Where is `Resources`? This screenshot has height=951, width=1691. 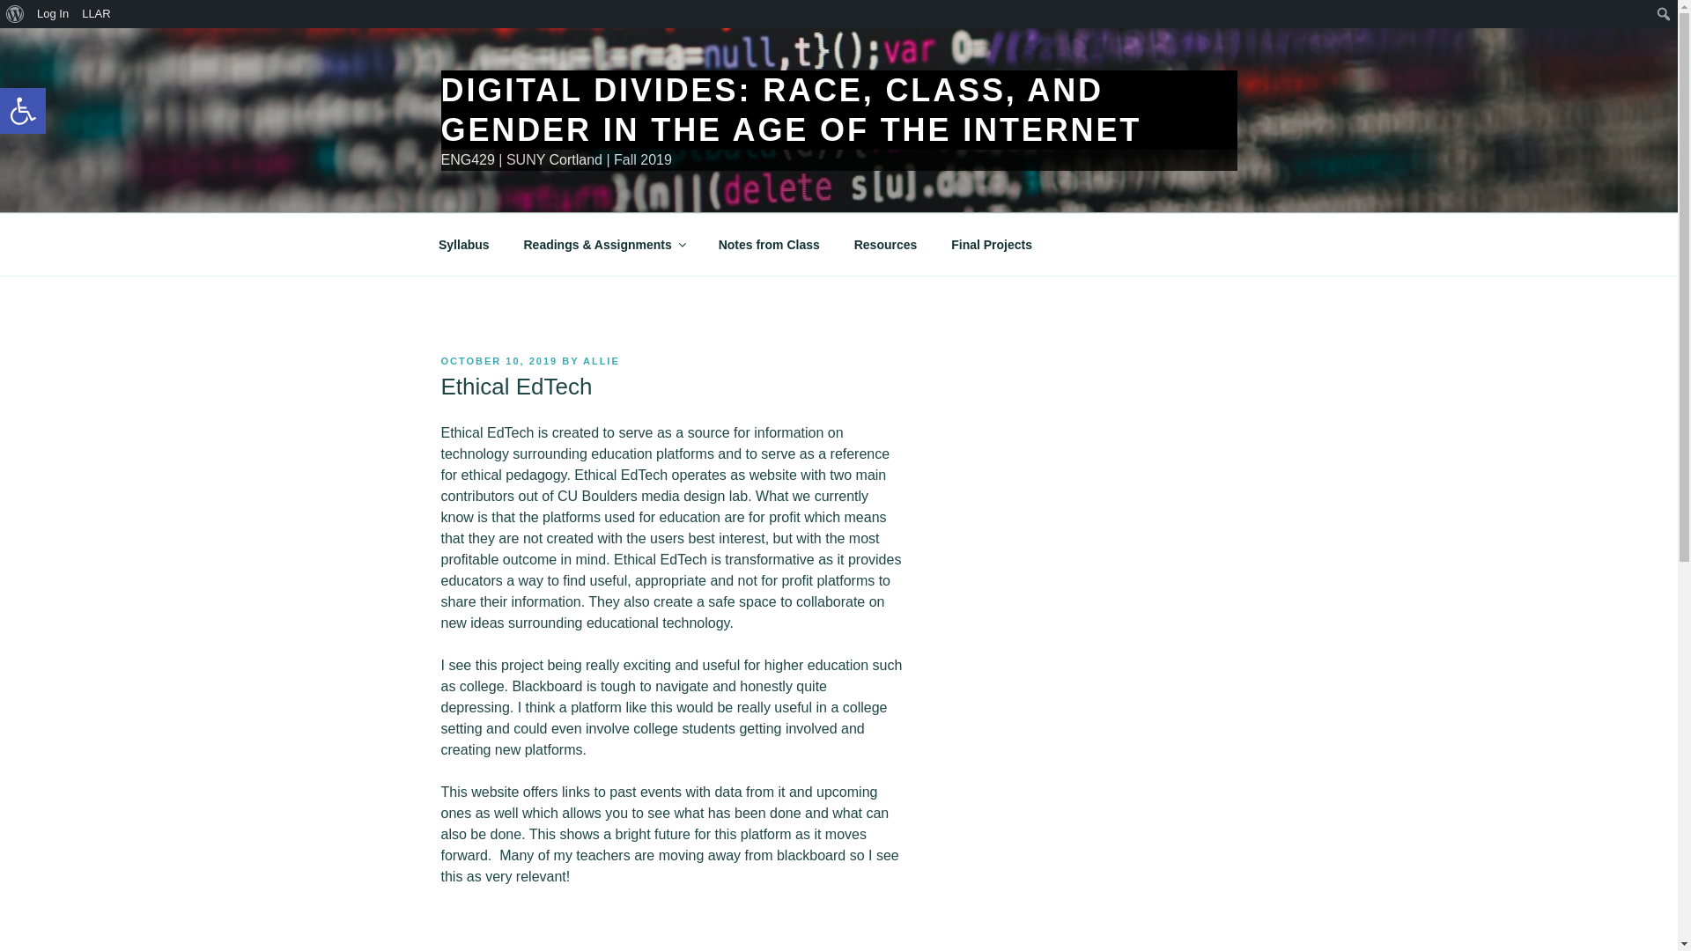
Resources is located at coordinates (97, 14).